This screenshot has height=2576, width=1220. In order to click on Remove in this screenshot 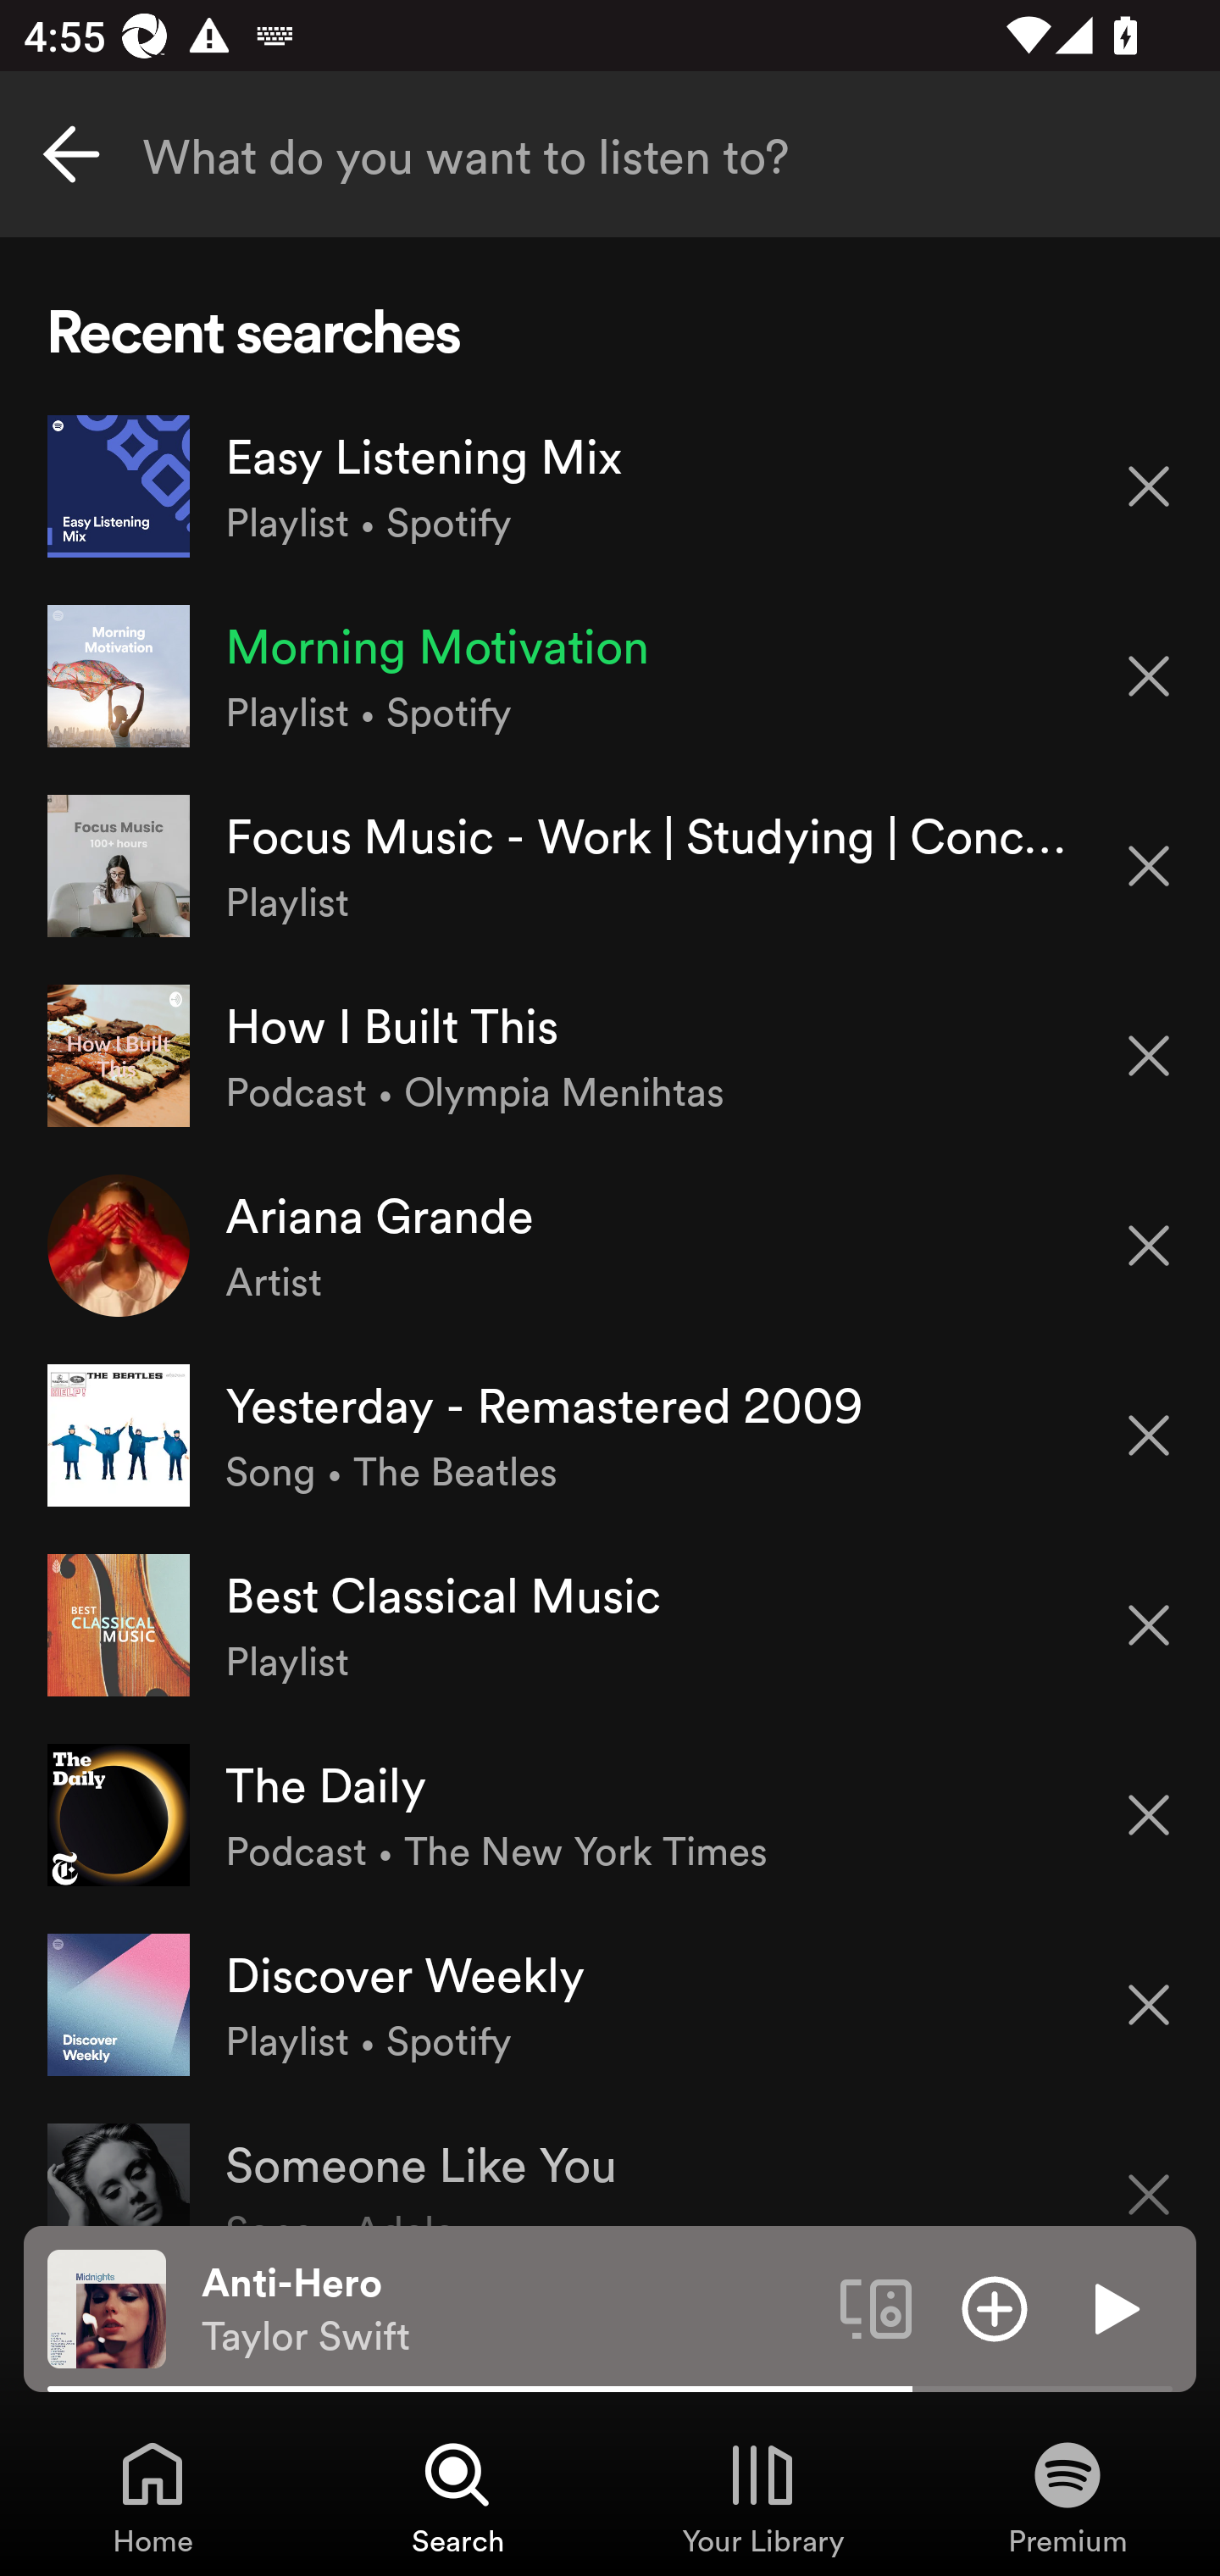, I will do `click(1149, 1056)`.